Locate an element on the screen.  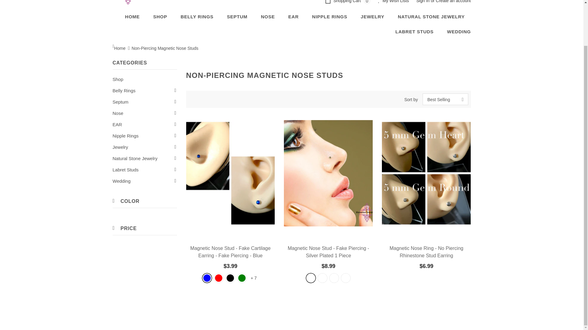
Sign In is located at coordinates (423, 1).